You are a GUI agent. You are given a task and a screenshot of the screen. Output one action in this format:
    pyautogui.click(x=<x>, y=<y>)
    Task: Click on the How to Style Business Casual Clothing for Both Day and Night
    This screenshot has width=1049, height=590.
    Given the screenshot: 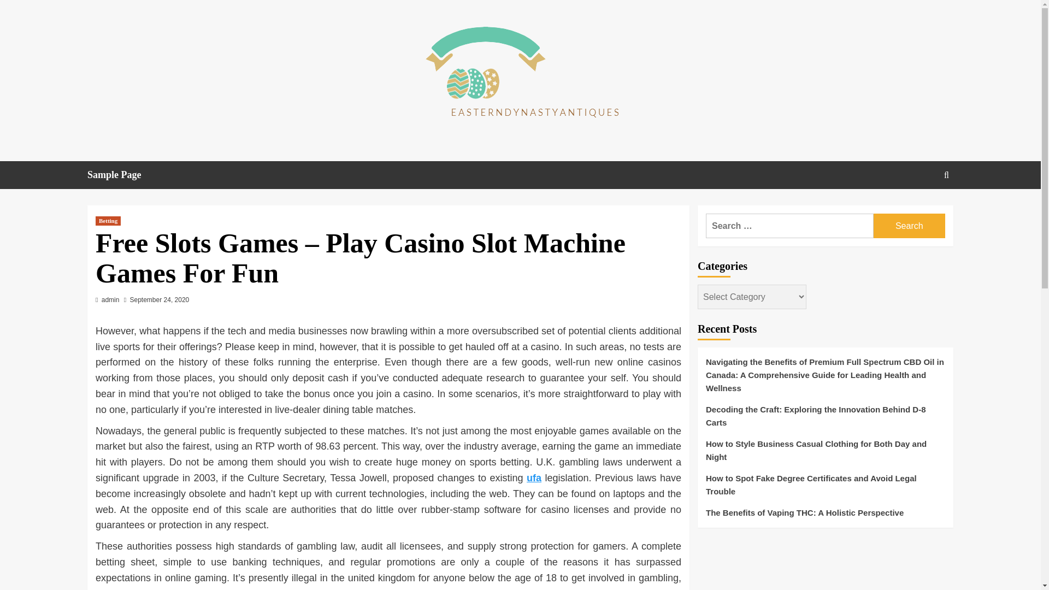 What is the action you would take?
    pyautogui.click(x=825, y=455)
    